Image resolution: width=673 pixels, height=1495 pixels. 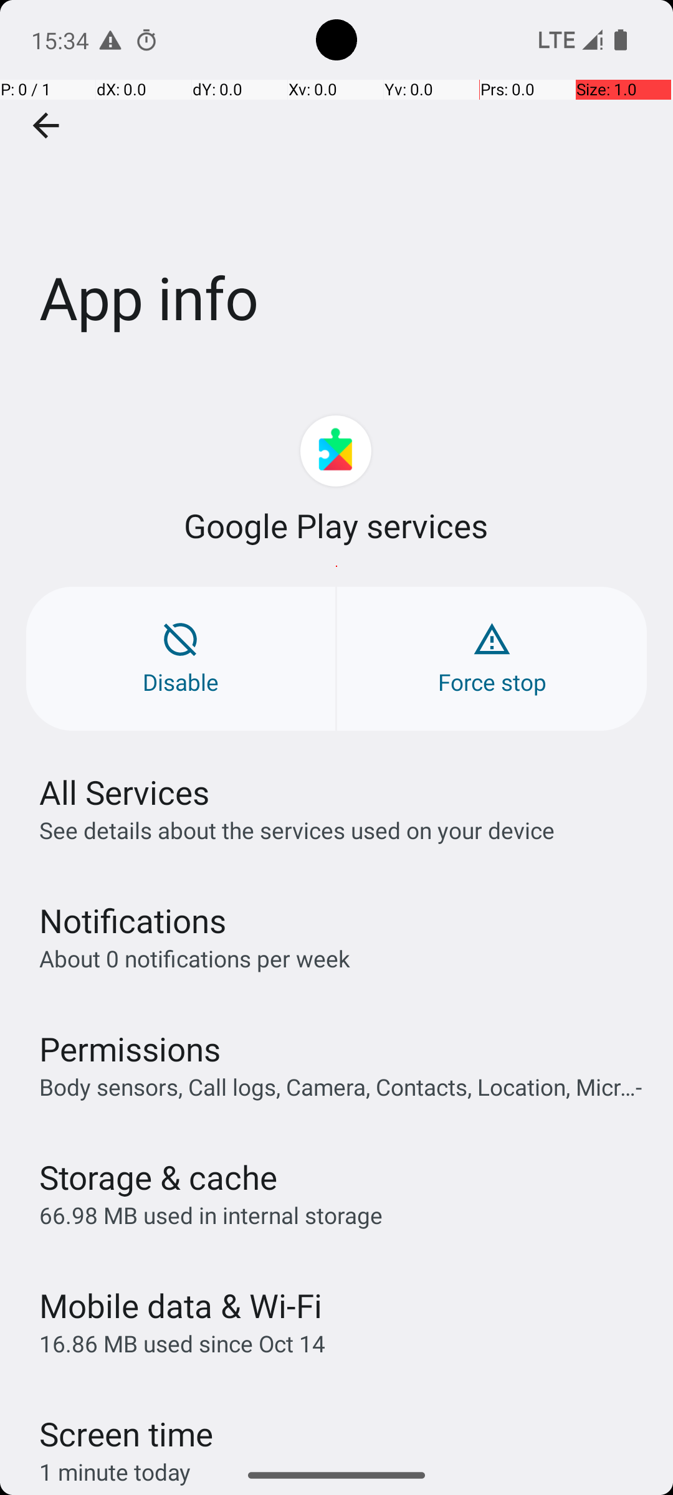 I want to click on Mobile data & Wi‑Fi, so click(x=181, y=1306).